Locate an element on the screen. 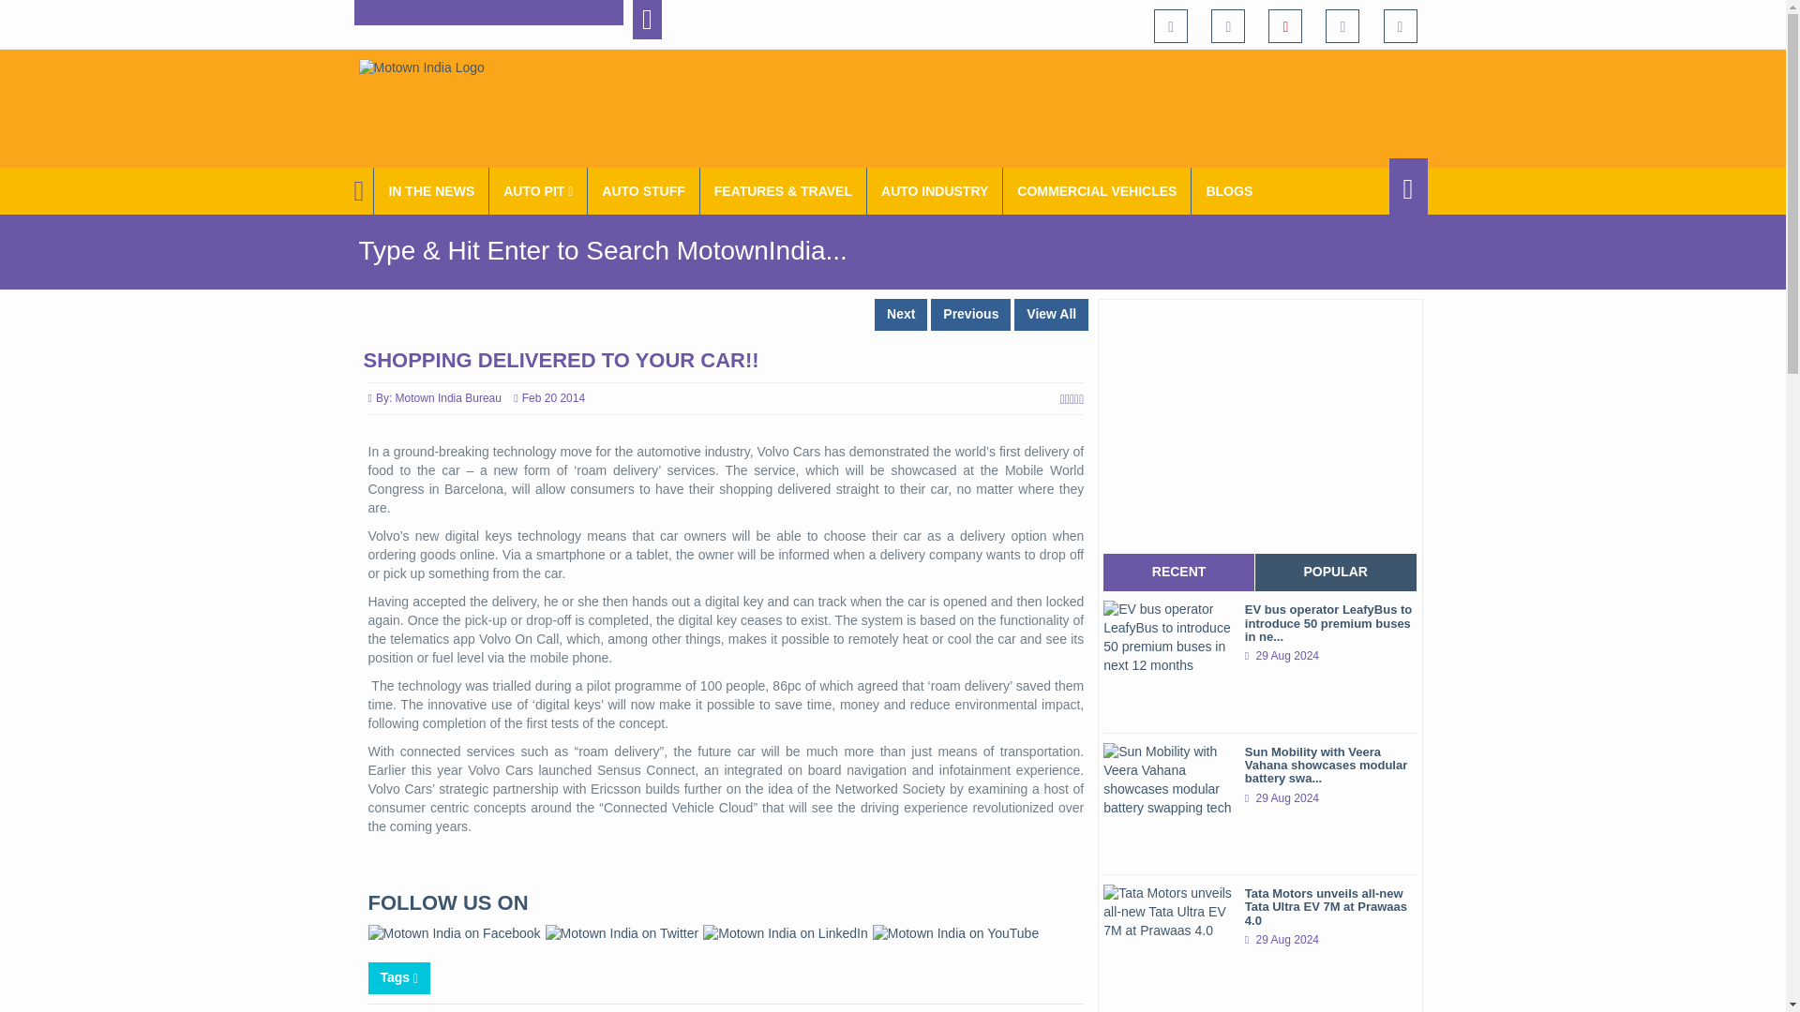  Previous is located at coordinates (969, 315).